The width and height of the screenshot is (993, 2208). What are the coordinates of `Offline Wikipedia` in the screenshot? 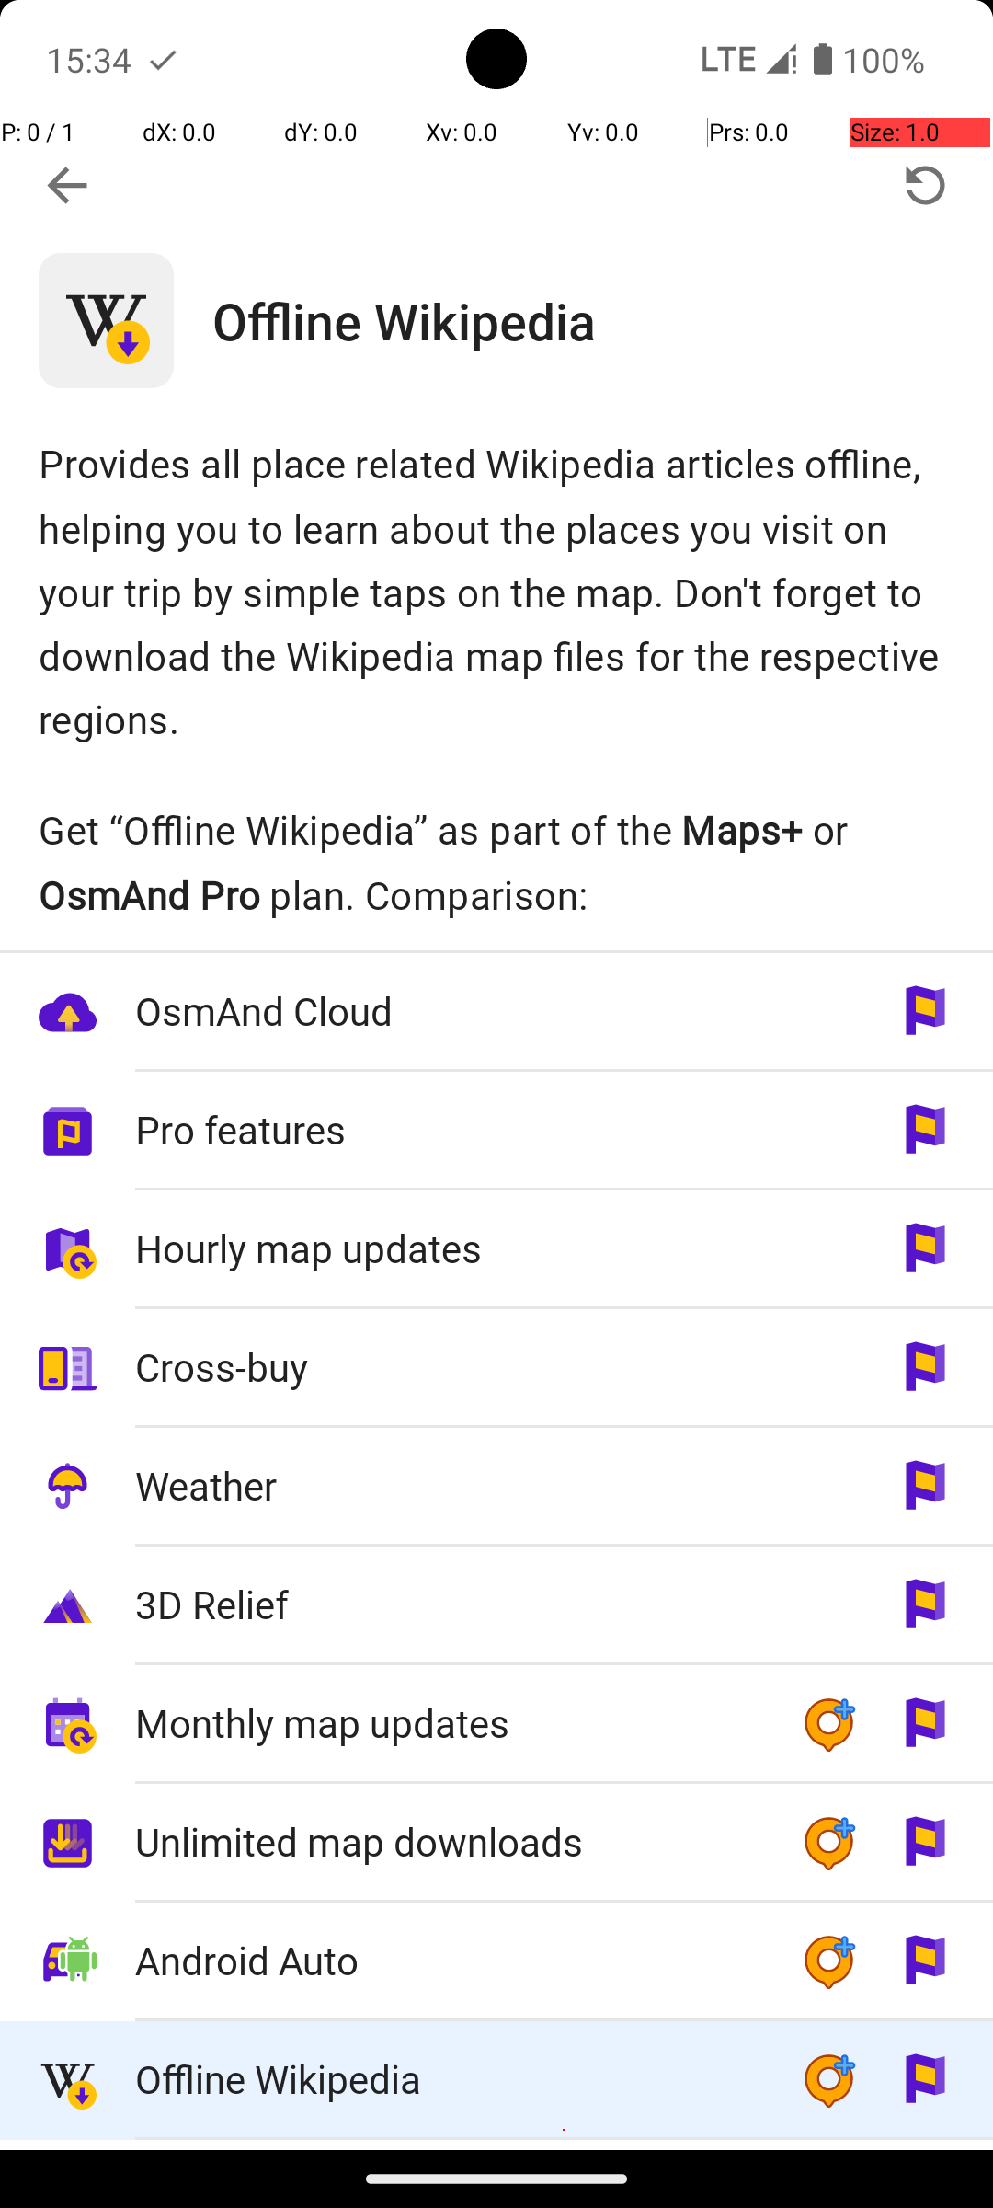 It's located at (603, 320).